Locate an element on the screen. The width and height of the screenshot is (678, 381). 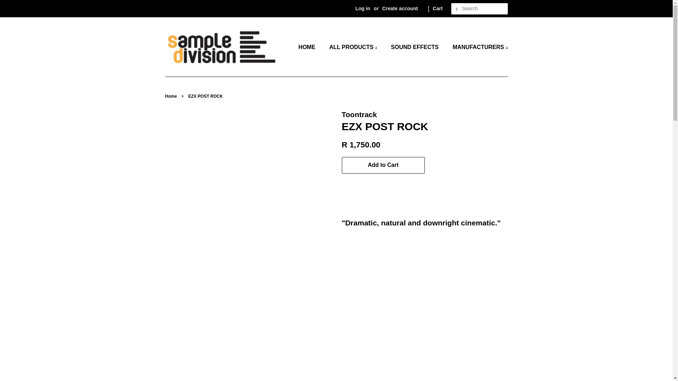
Create account is located at coordinates (400, 8).